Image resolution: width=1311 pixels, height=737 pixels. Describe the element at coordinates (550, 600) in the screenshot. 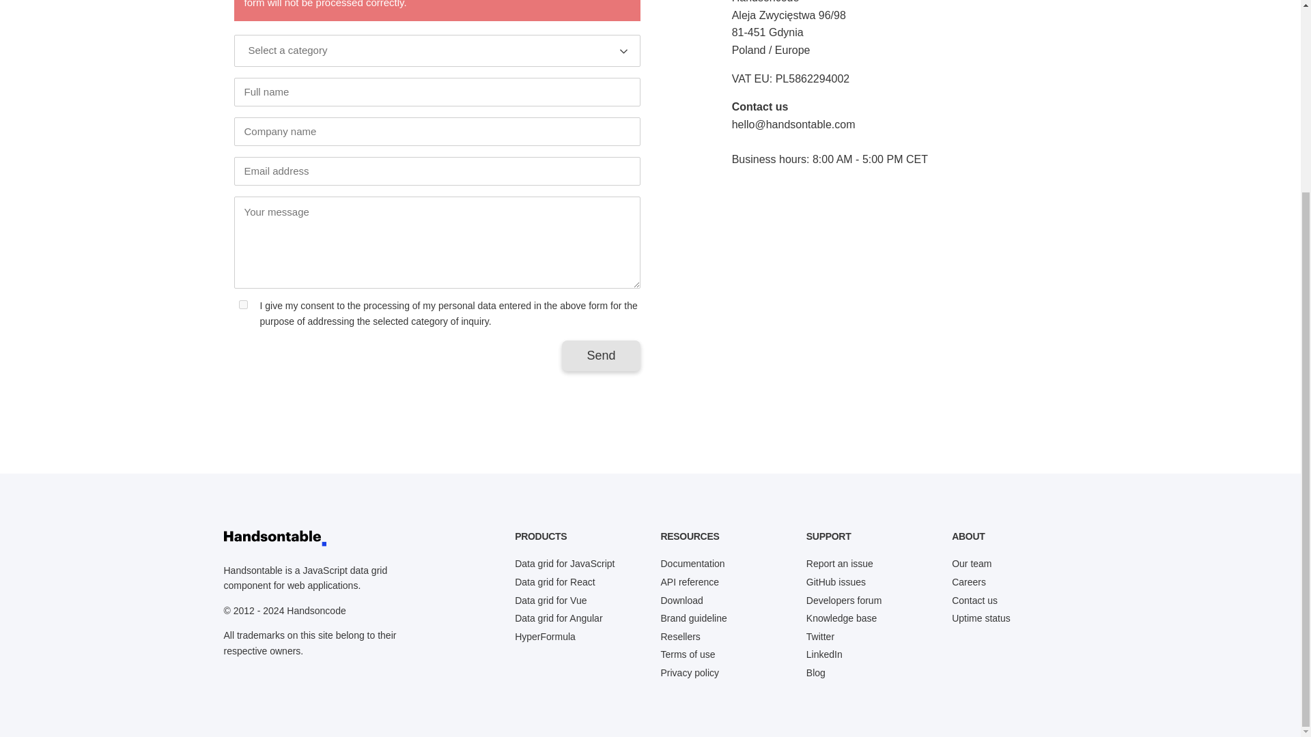

I see `Data grid for Vue` at that location.